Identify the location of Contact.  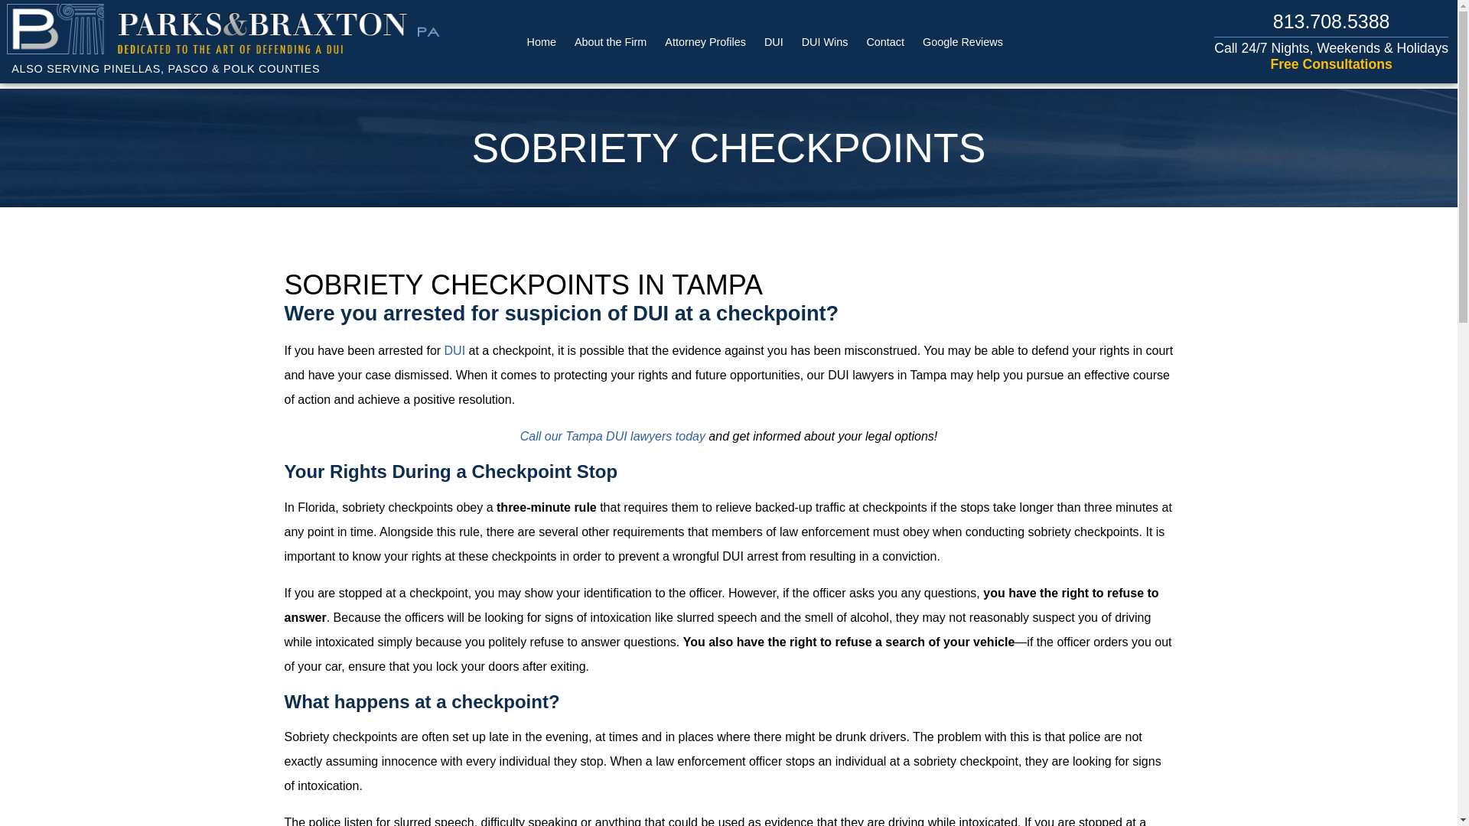
(885, 41).